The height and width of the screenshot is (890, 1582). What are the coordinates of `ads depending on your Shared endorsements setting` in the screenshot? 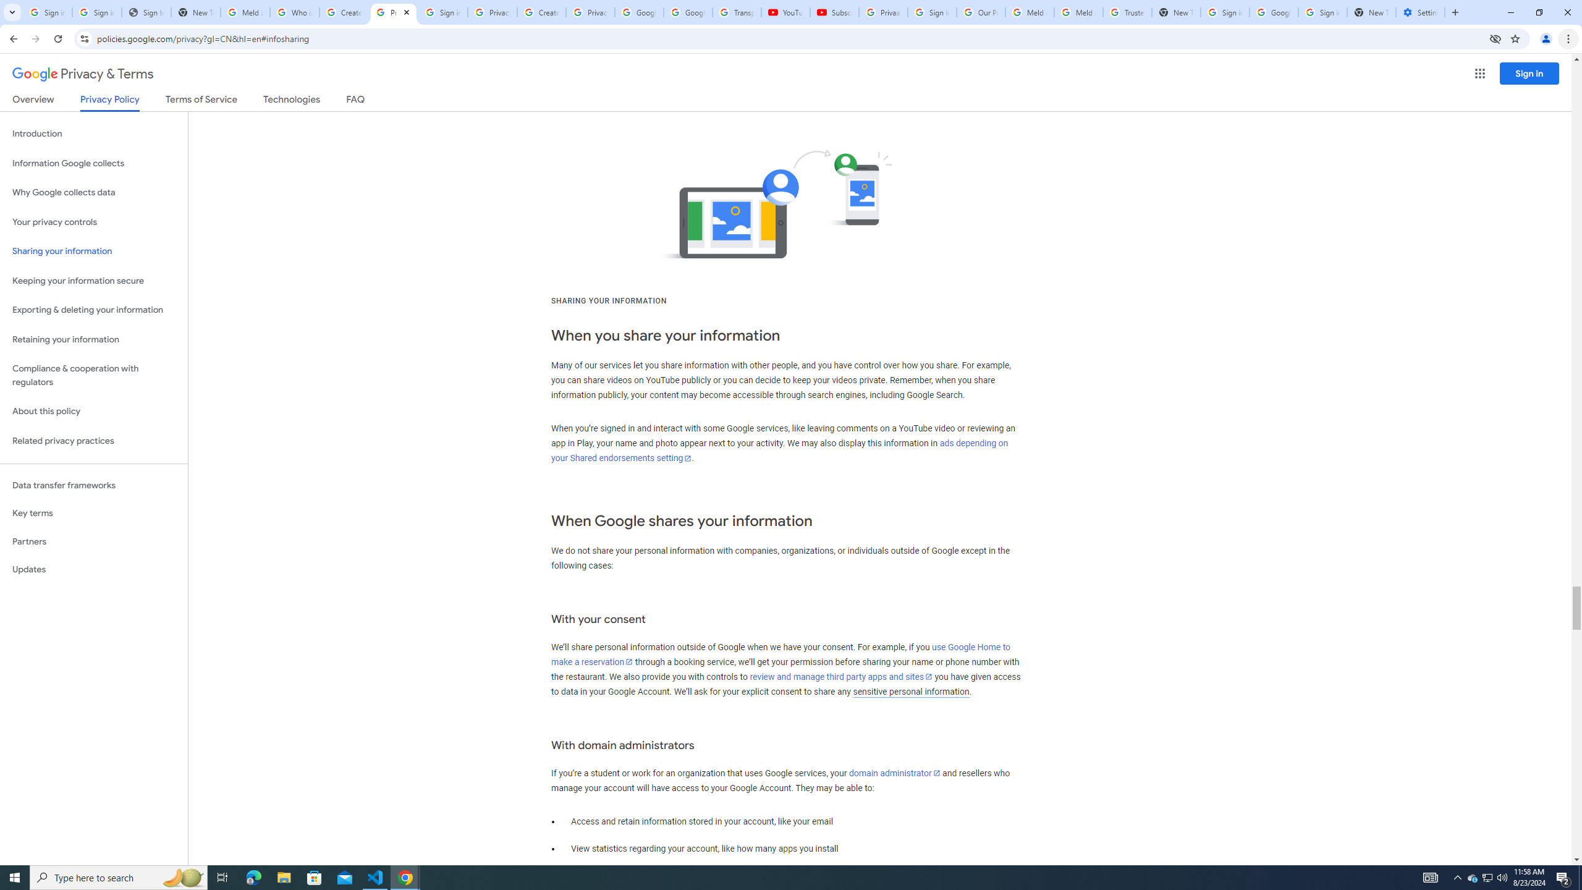 It's located at (780, 451).